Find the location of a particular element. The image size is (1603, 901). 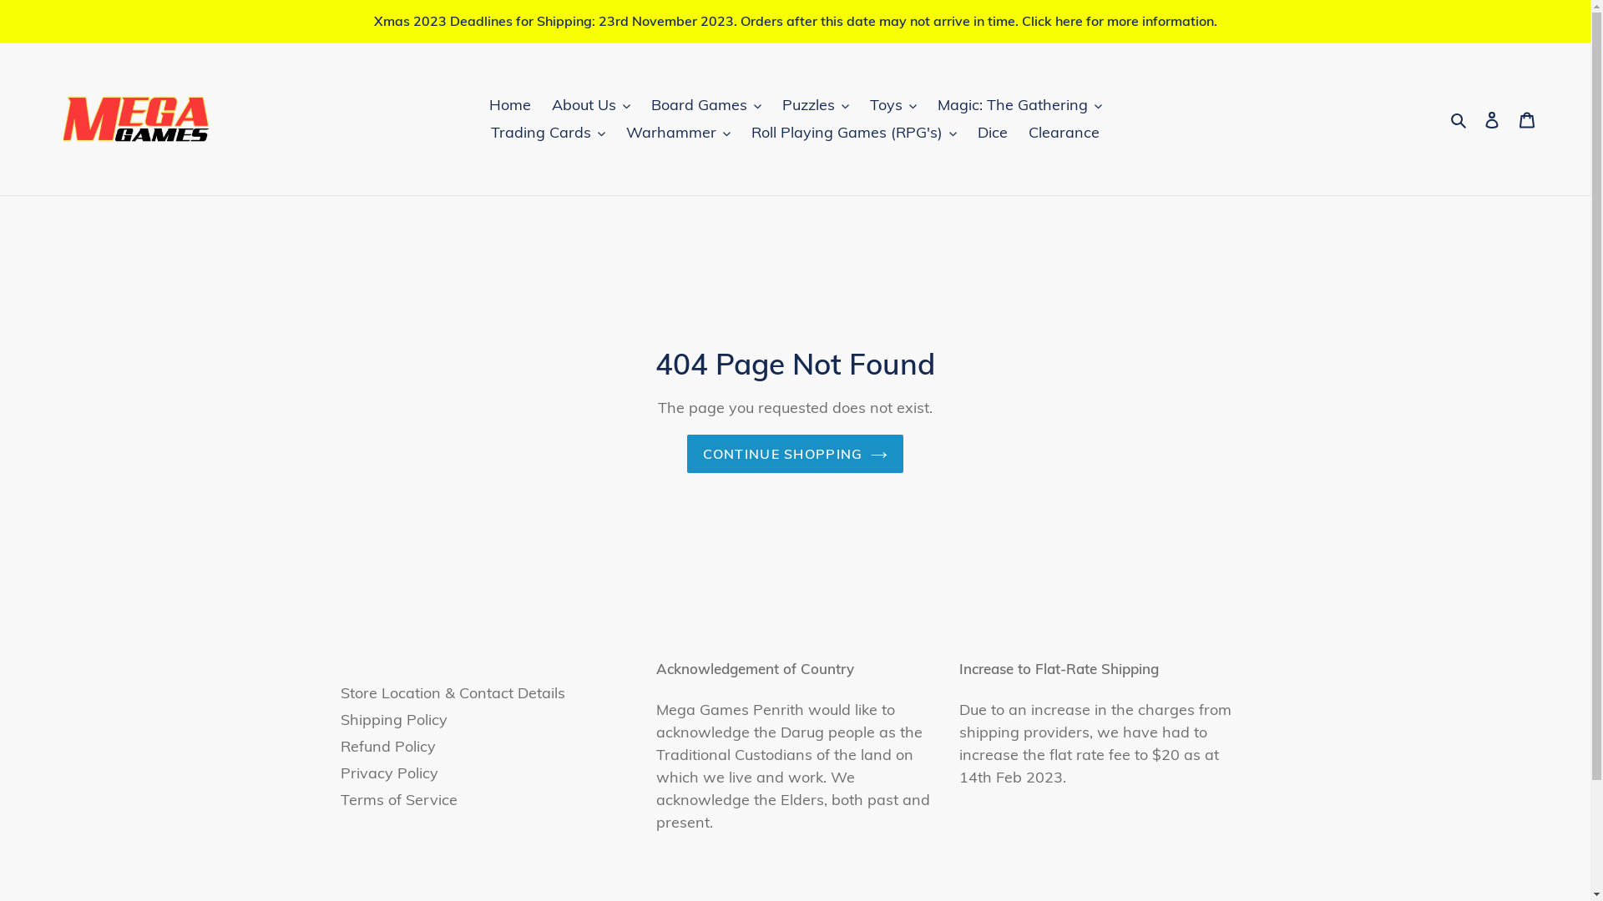

Privacy Policy is located at coordinates (389, 773).